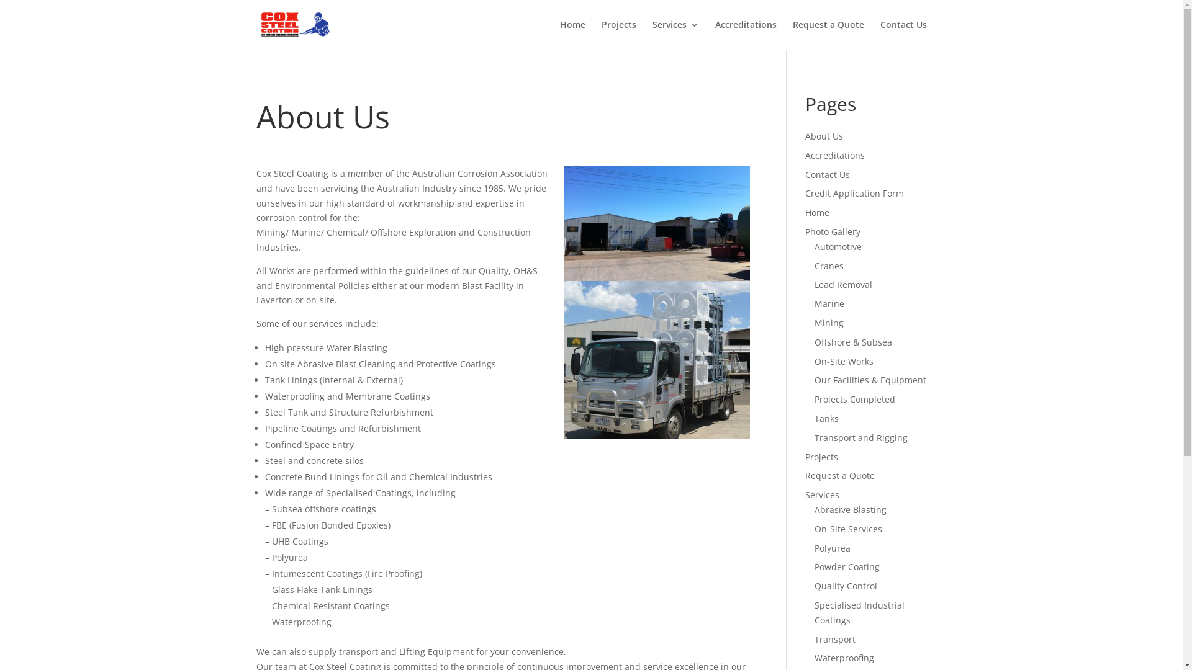 This screenshot has width=1192, height=670. Describe the element at coordinates (838, 247) in the screenshot. I see `Automotive` at that location.